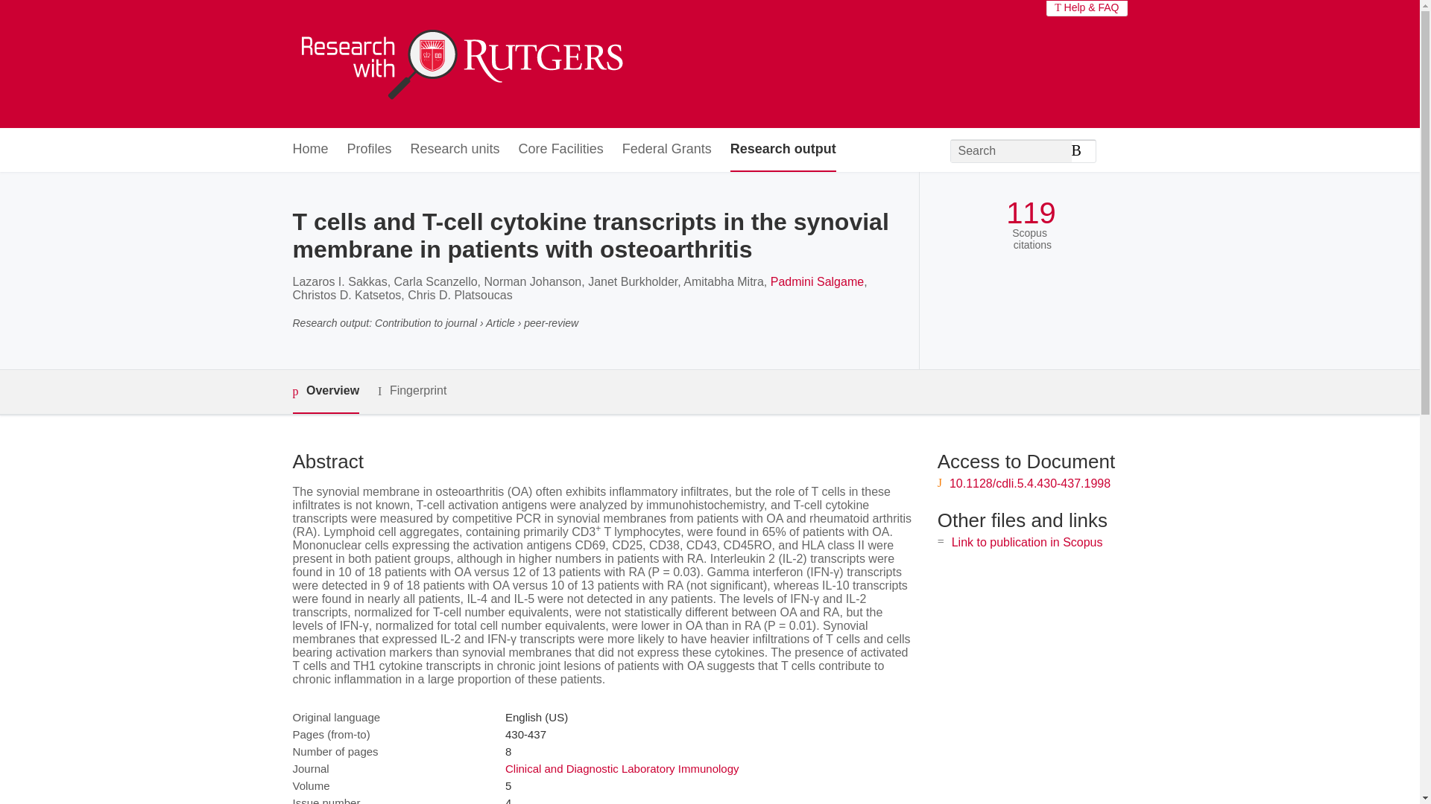 This screenshot has height=804, width=1431. What do you see at coordinates (1027, 542) in the screenshot?
I see `Link to publication in Scopus` at bounding box center [1027, 542].